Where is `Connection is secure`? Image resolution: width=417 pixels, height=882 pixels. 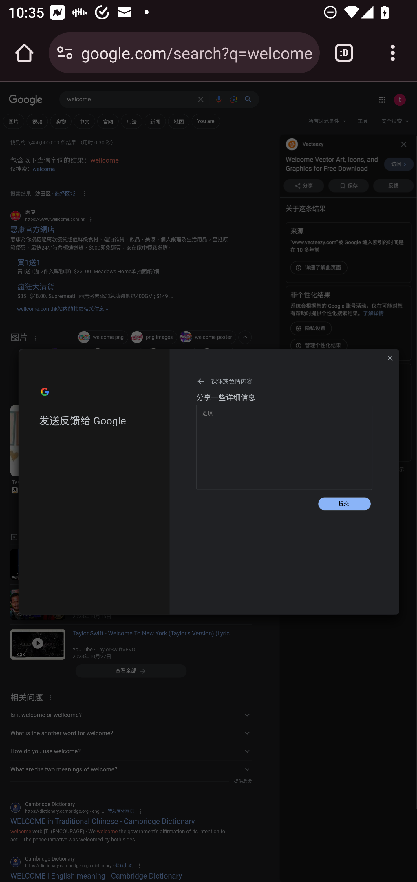
Connection is secure is located at coordinates (65, 53).